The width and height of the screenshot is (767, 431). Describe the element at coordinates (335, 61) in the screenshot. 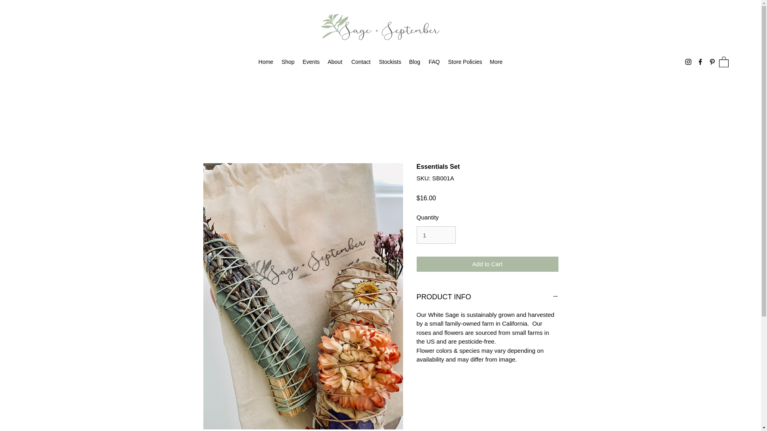

I see `About` at that location.